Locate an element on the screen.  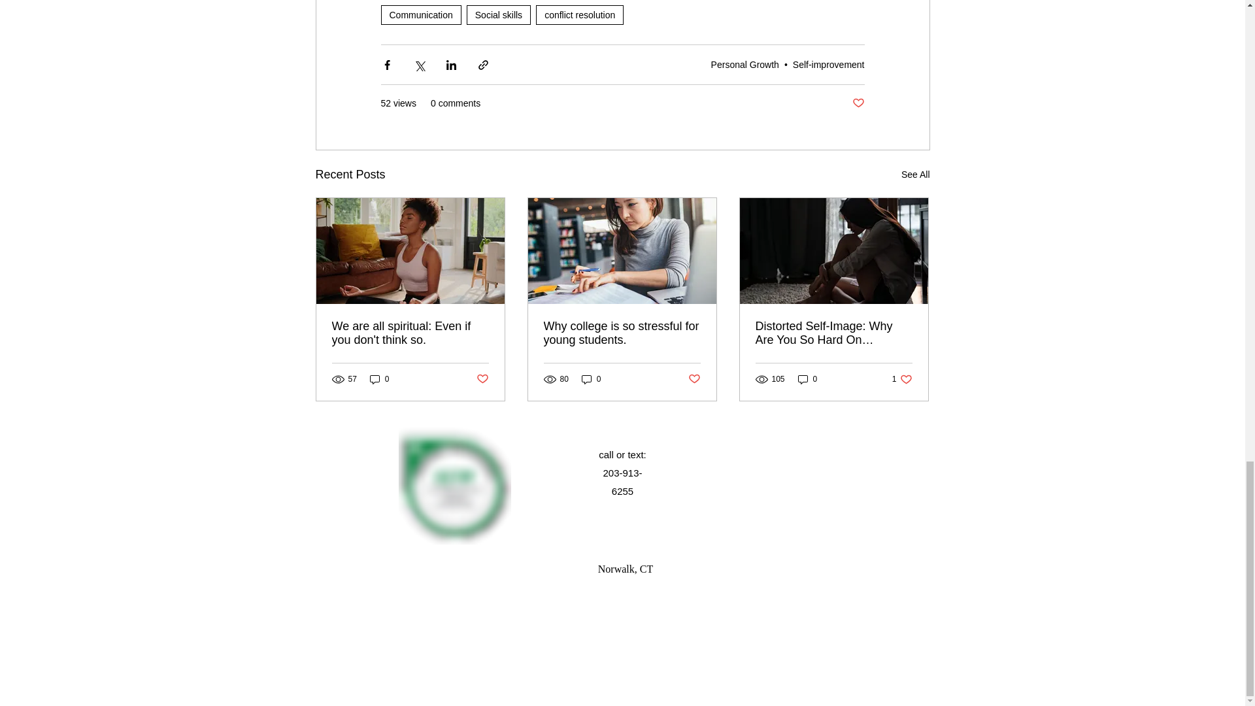
Communication is located at coordinates (420, 14).